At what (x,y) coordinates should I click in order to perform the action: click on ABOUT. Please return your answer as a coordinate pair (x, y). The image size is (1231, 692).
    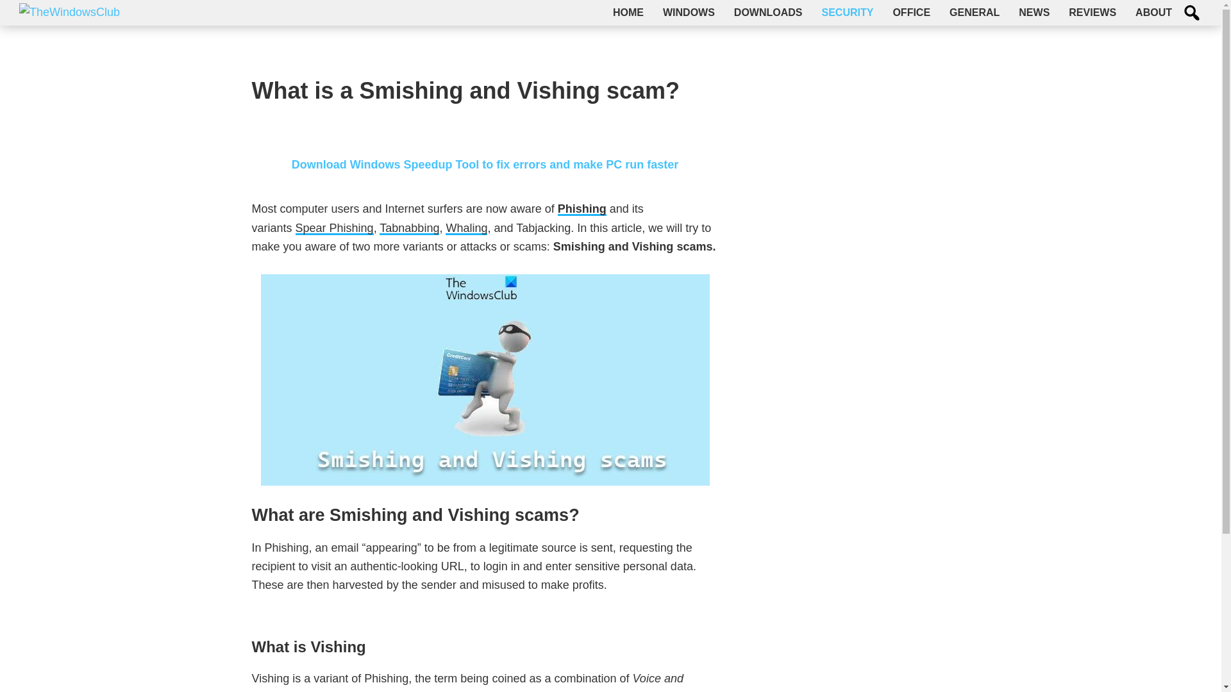
    Looking at the image, I should click on (1154, 13).